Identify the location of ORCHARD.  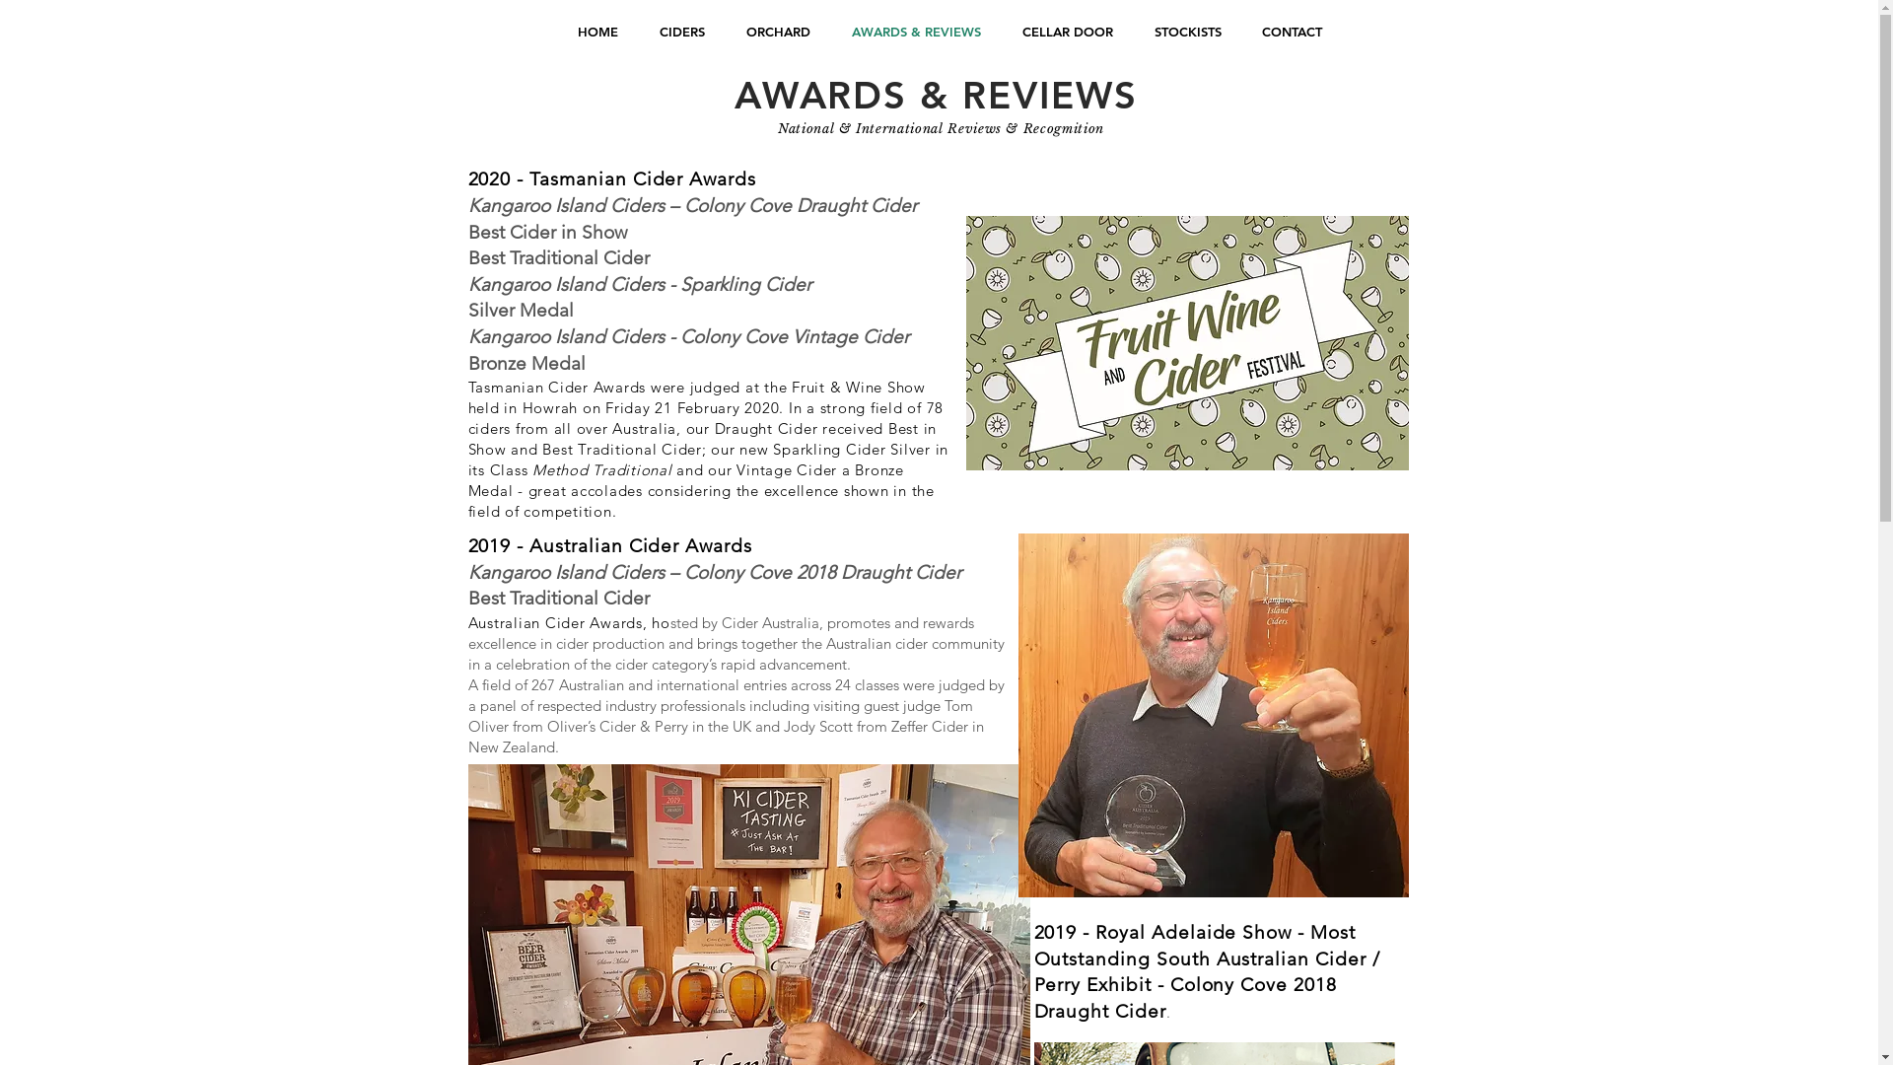
(779, 32).